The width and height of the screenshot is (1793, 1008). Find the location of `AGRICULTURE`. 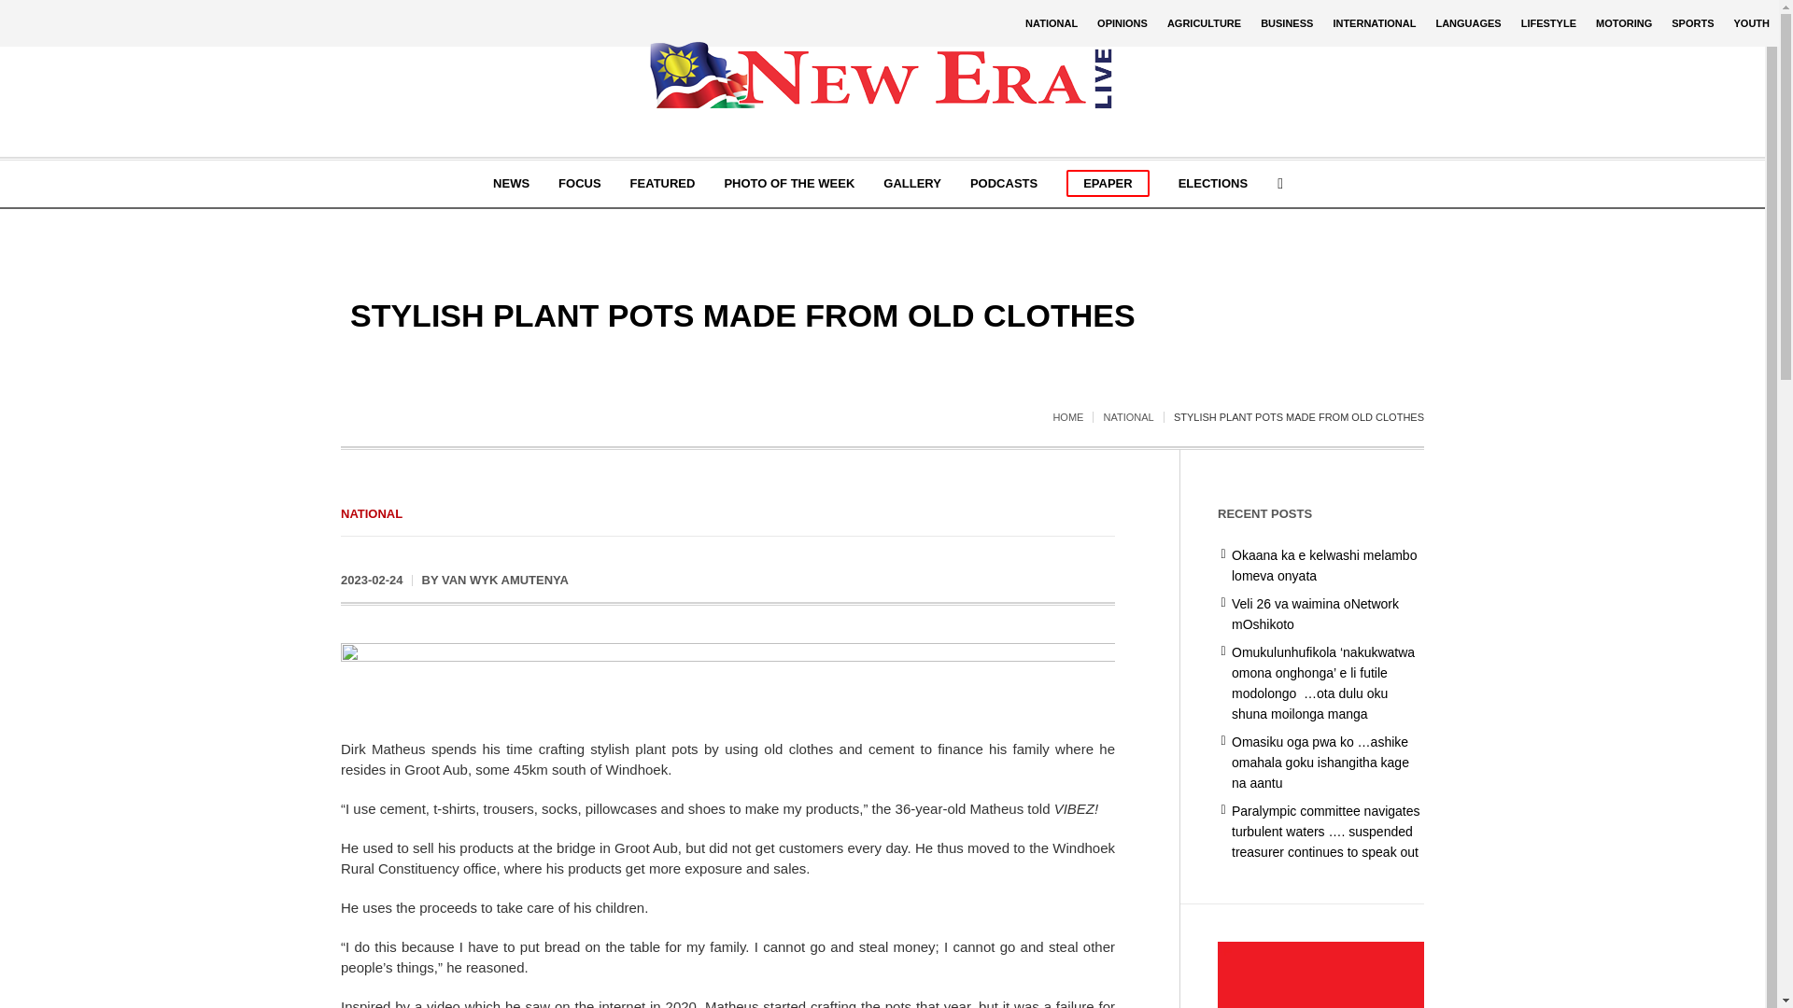

AGRICULTURE is located at coordinates (1204, 22).